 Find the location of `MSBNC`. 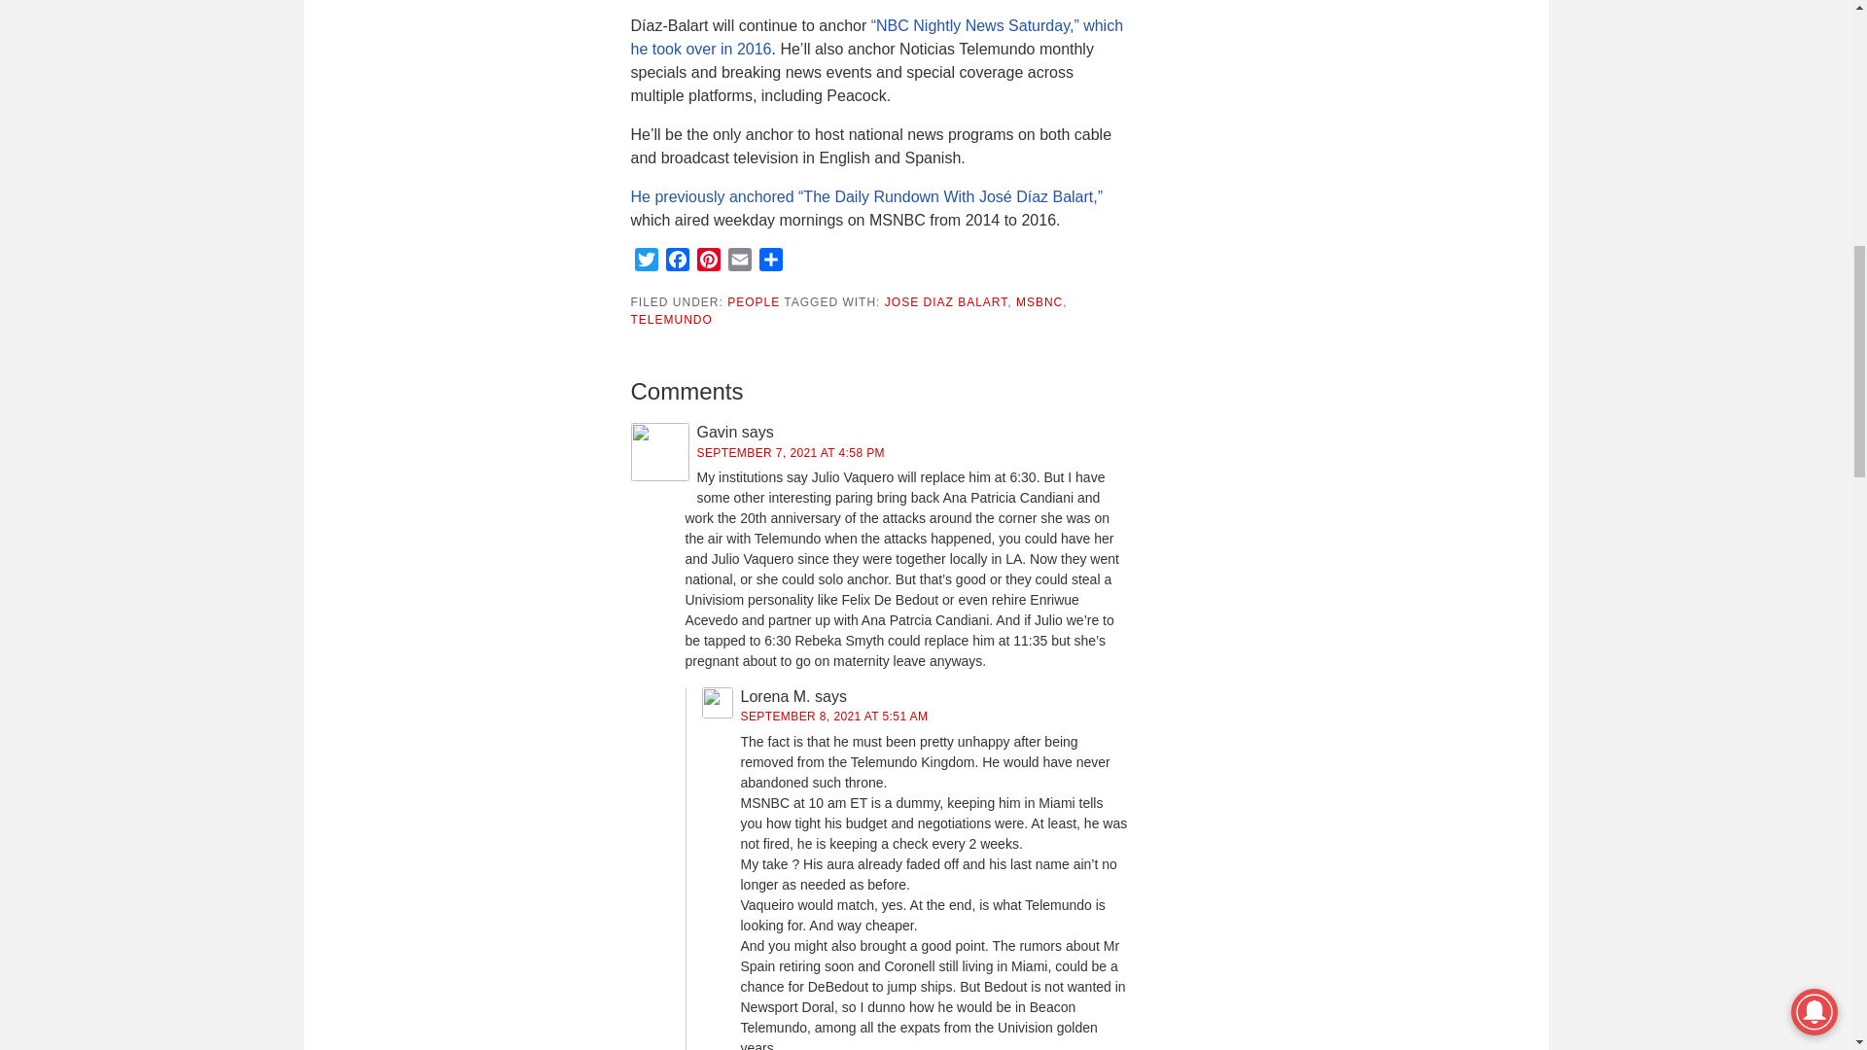

MSBNC is located at coordinates (1039, 301).